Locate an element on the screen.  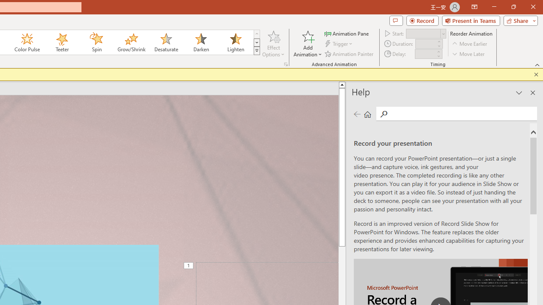
Effect Options is located at coordinates (273, 43).